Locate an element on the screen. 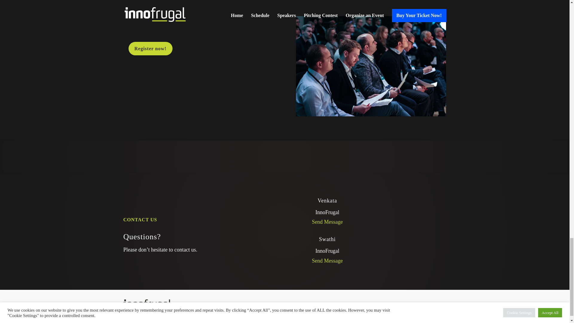 This screenshot has height=323, width=574. Privacy Policy is located at coordinates (294, 306).